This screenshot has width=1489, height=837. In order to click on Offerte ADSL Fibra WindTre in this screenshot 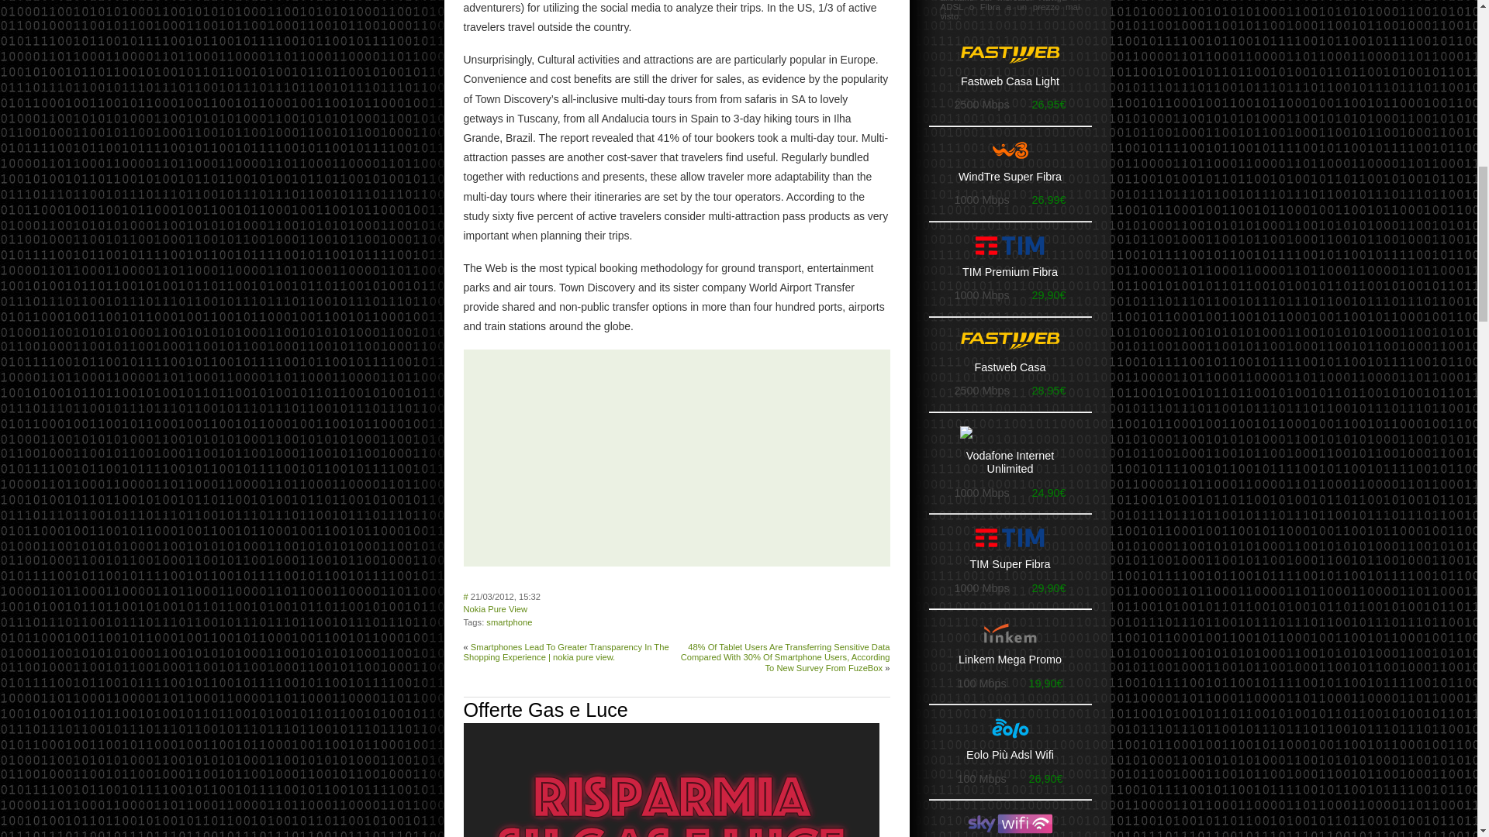, I will do `click(1010, 150)`.